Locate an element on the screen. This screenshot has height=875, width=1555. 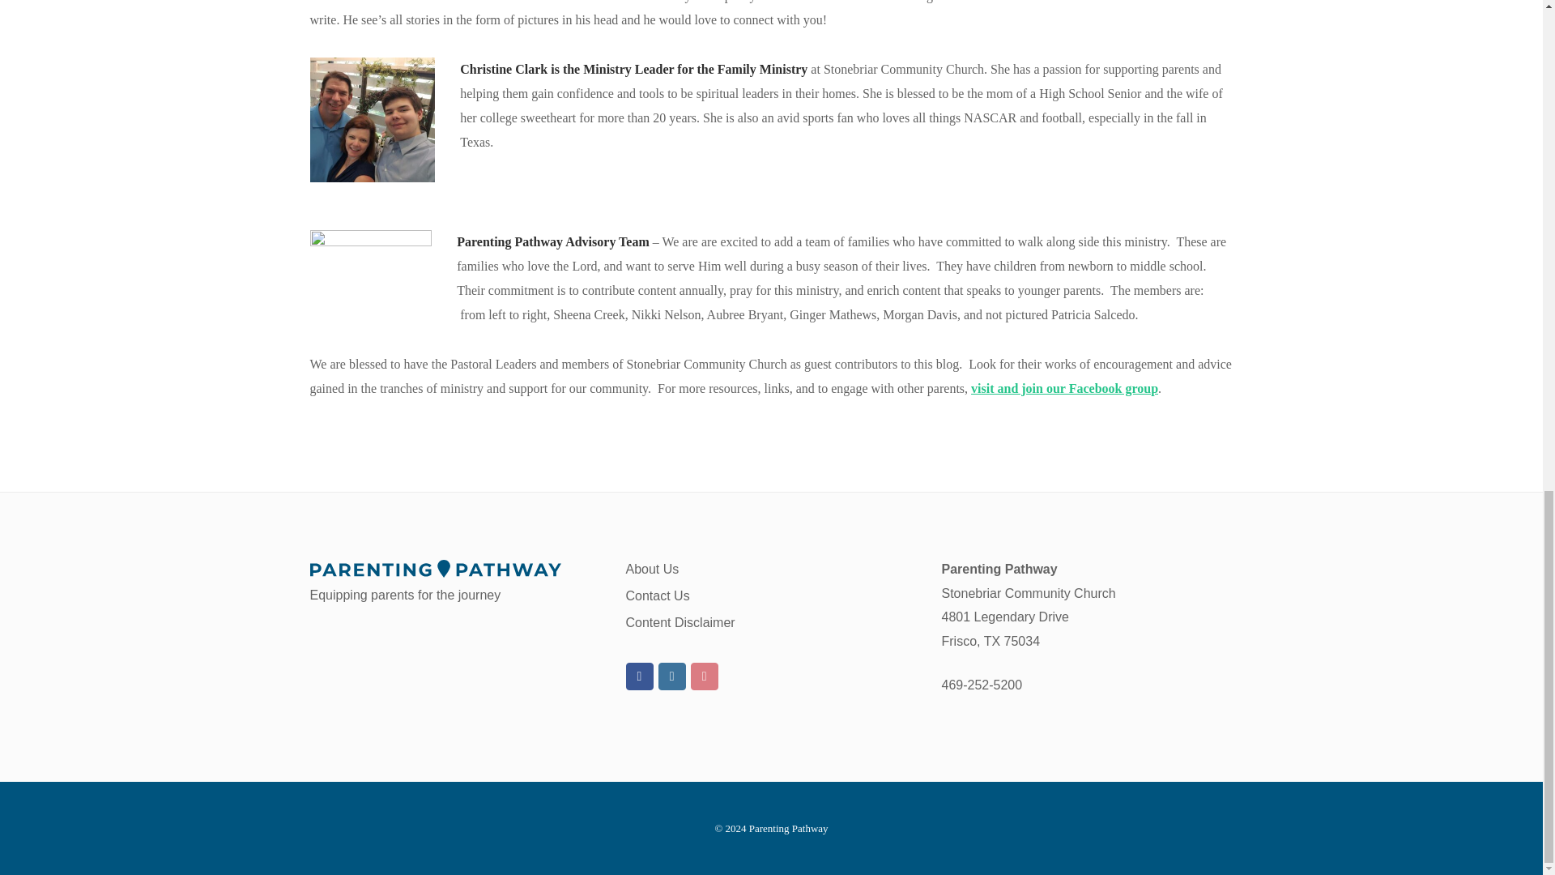
Home Page is located at coordinates (455, 582).